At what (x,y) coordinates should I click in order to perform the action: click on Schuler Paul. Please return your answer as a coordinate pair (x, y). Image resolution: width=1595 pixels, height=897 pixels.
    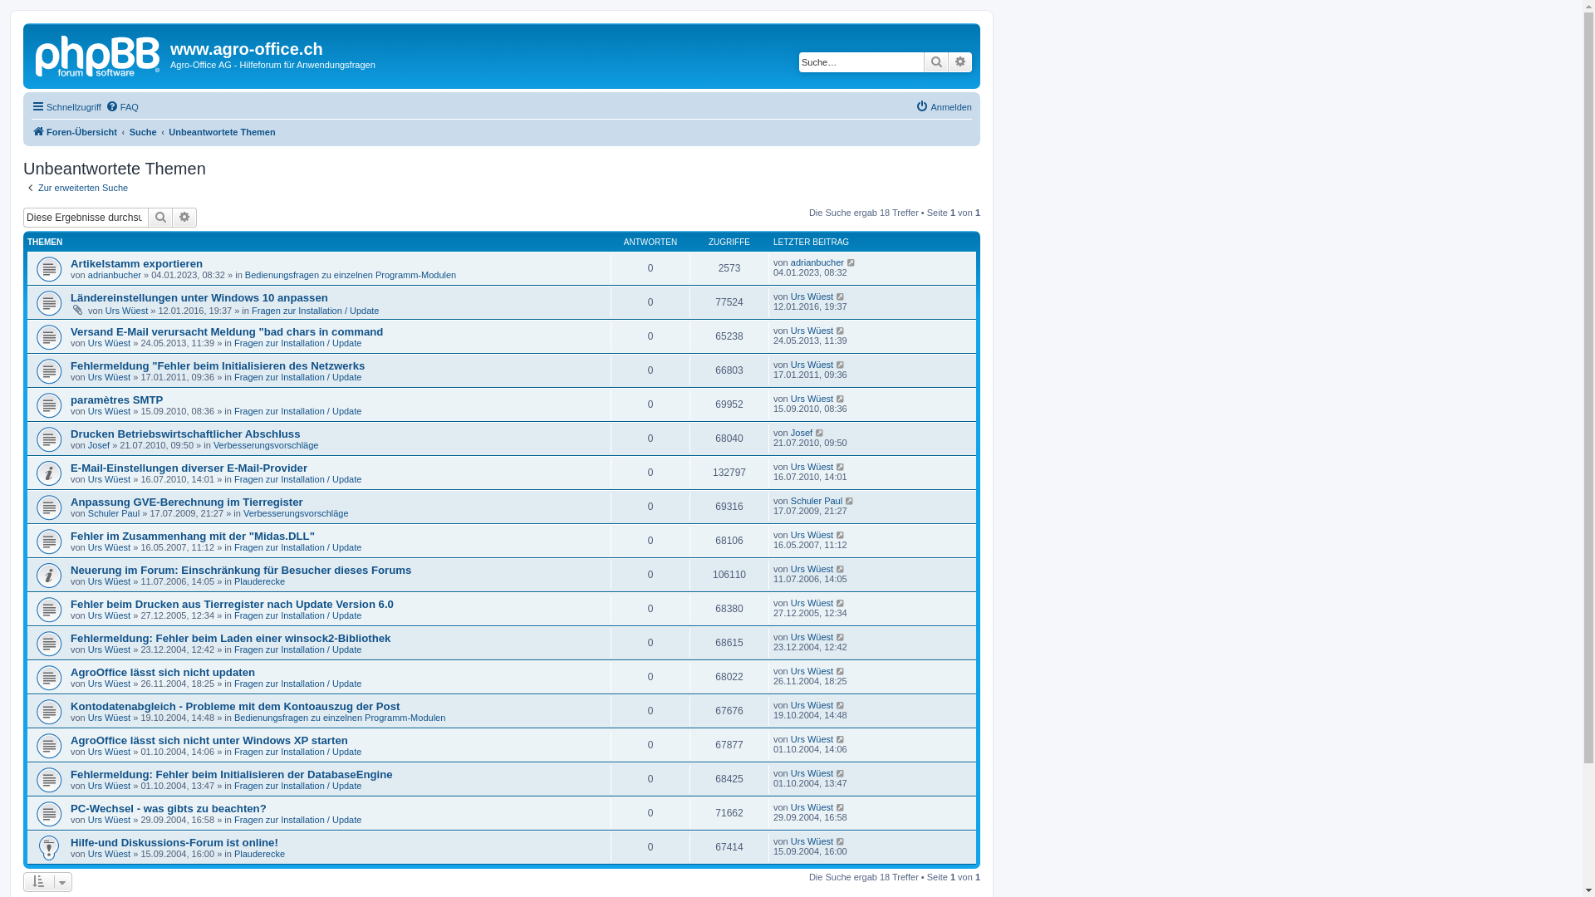
    Looking at the image, I should click on (816, 501).